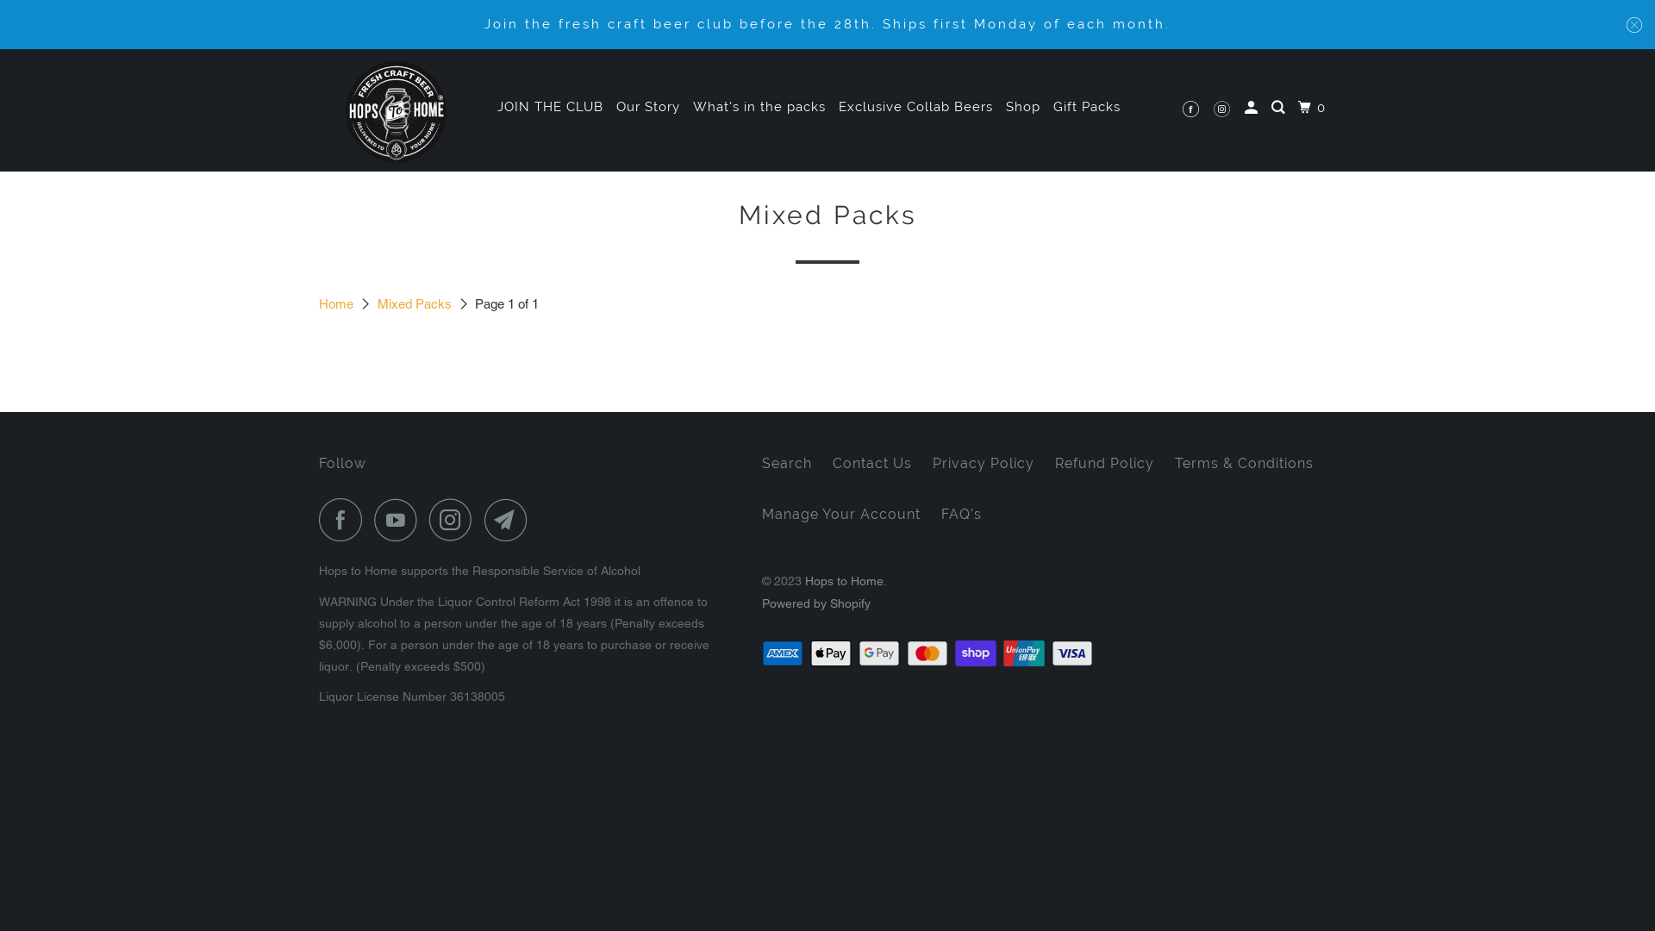 The height and width of the screenshot is (931, 1655). I want to click on Hops to Home, so click(845, 581).